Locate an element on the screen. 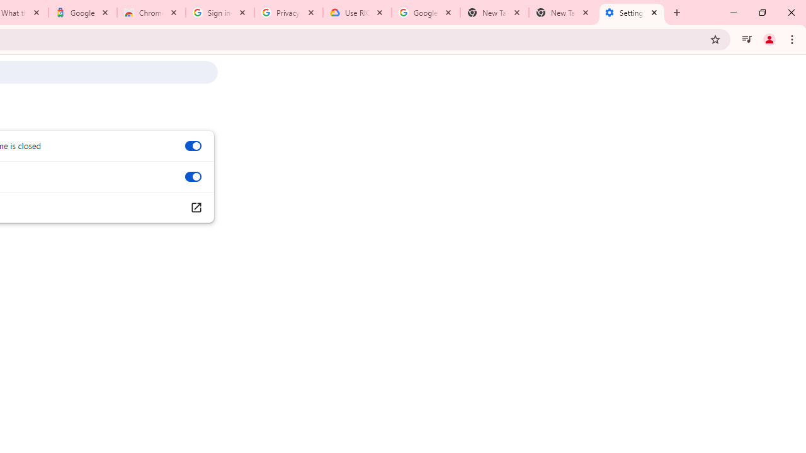 This screenshot has width=806, height=453. Use graphics acceleration when available is located at coordinates (193, 177).